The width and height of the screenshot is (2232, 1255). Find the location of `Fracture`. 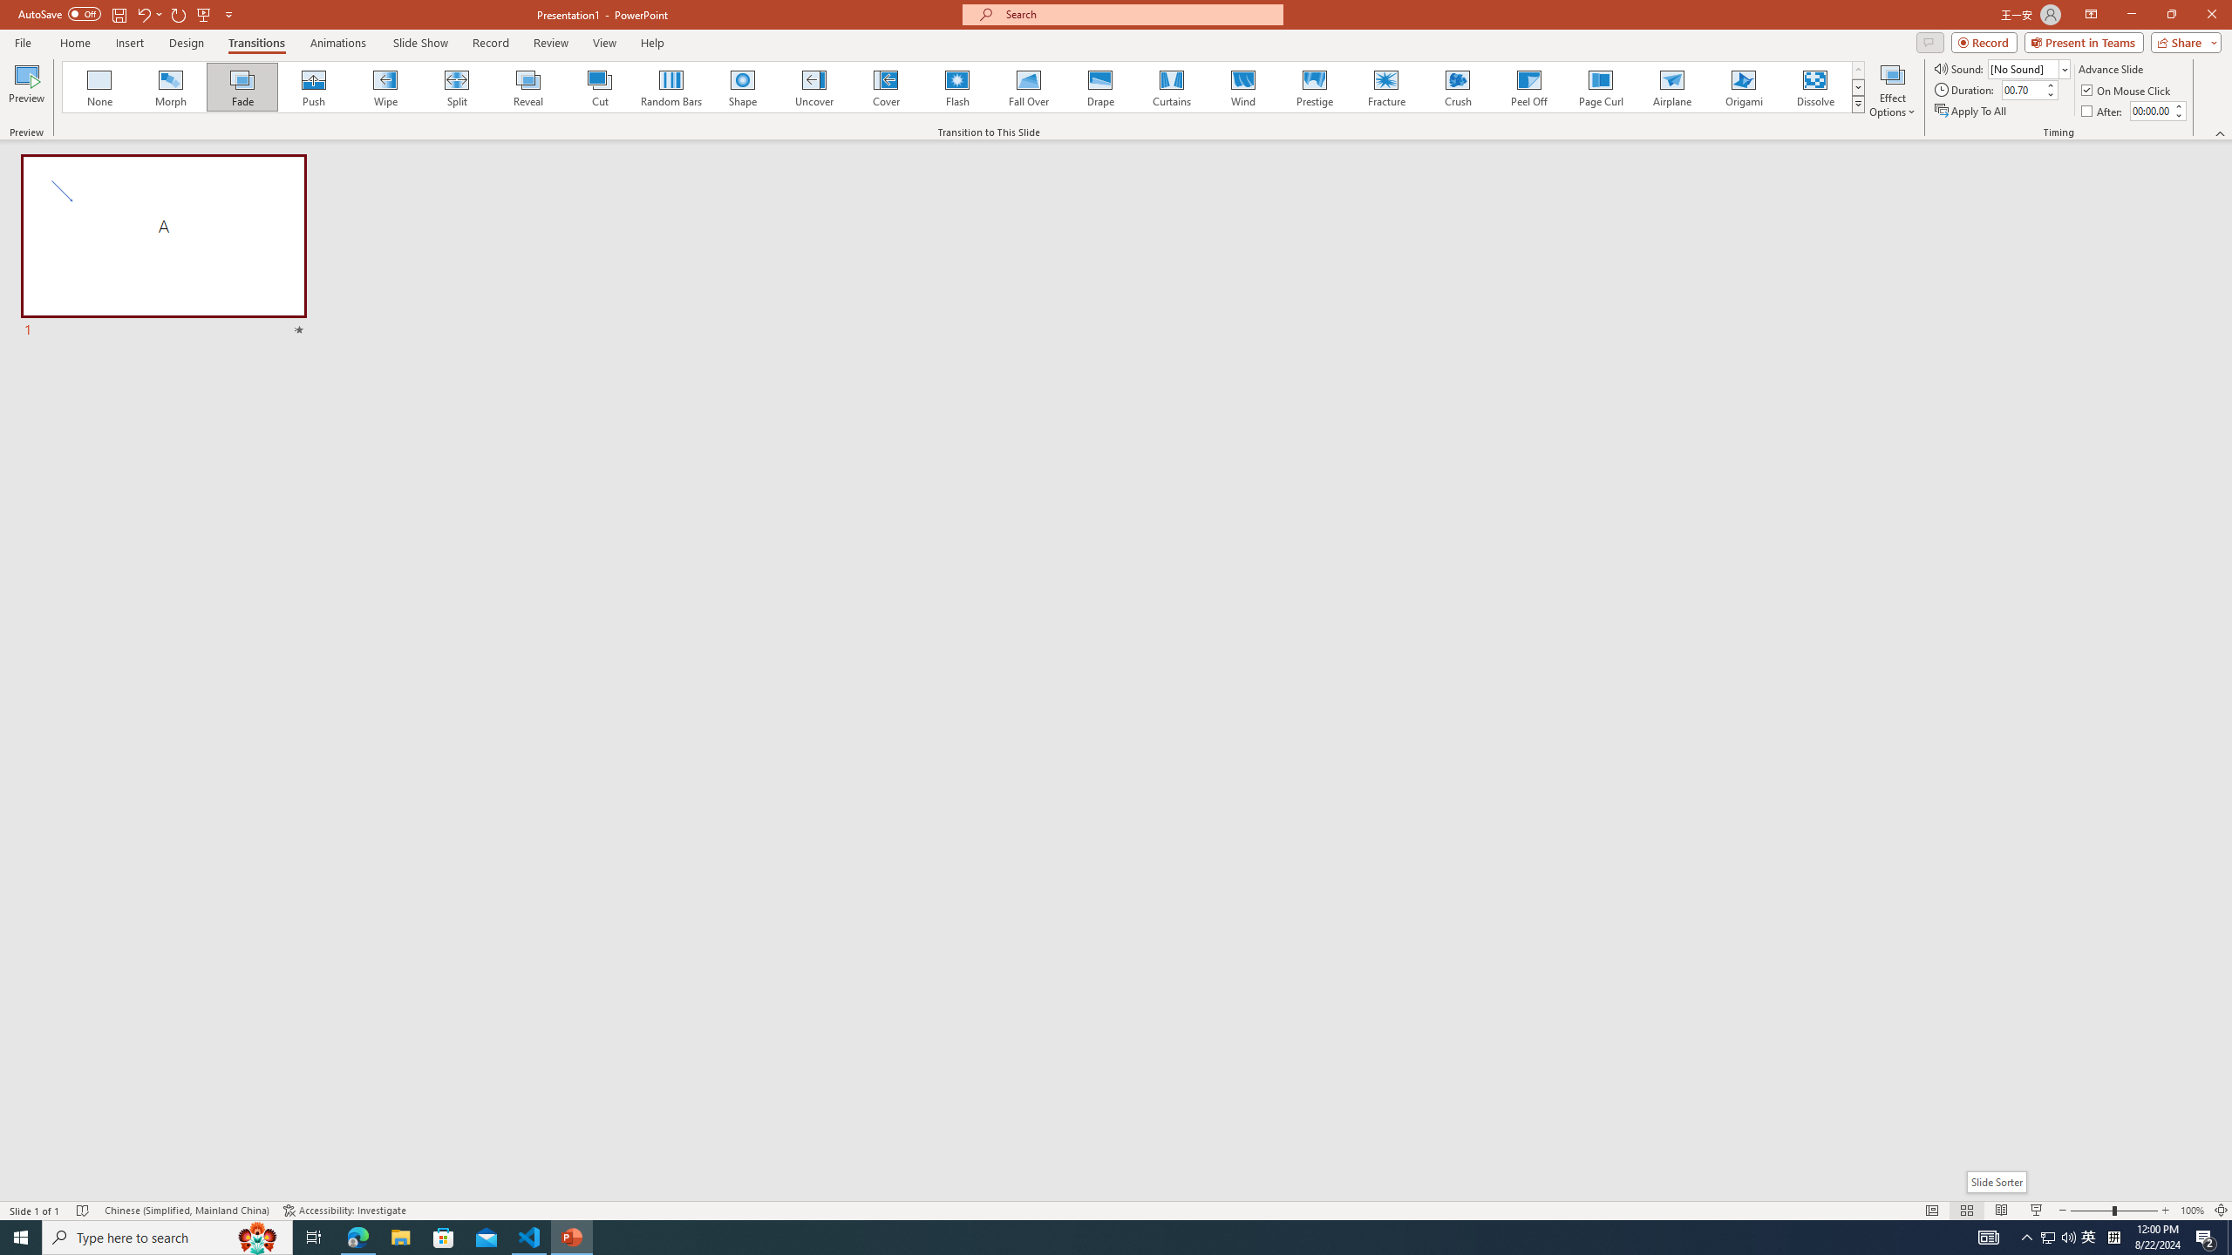

Fracture is located at coordinates (1385, 87).